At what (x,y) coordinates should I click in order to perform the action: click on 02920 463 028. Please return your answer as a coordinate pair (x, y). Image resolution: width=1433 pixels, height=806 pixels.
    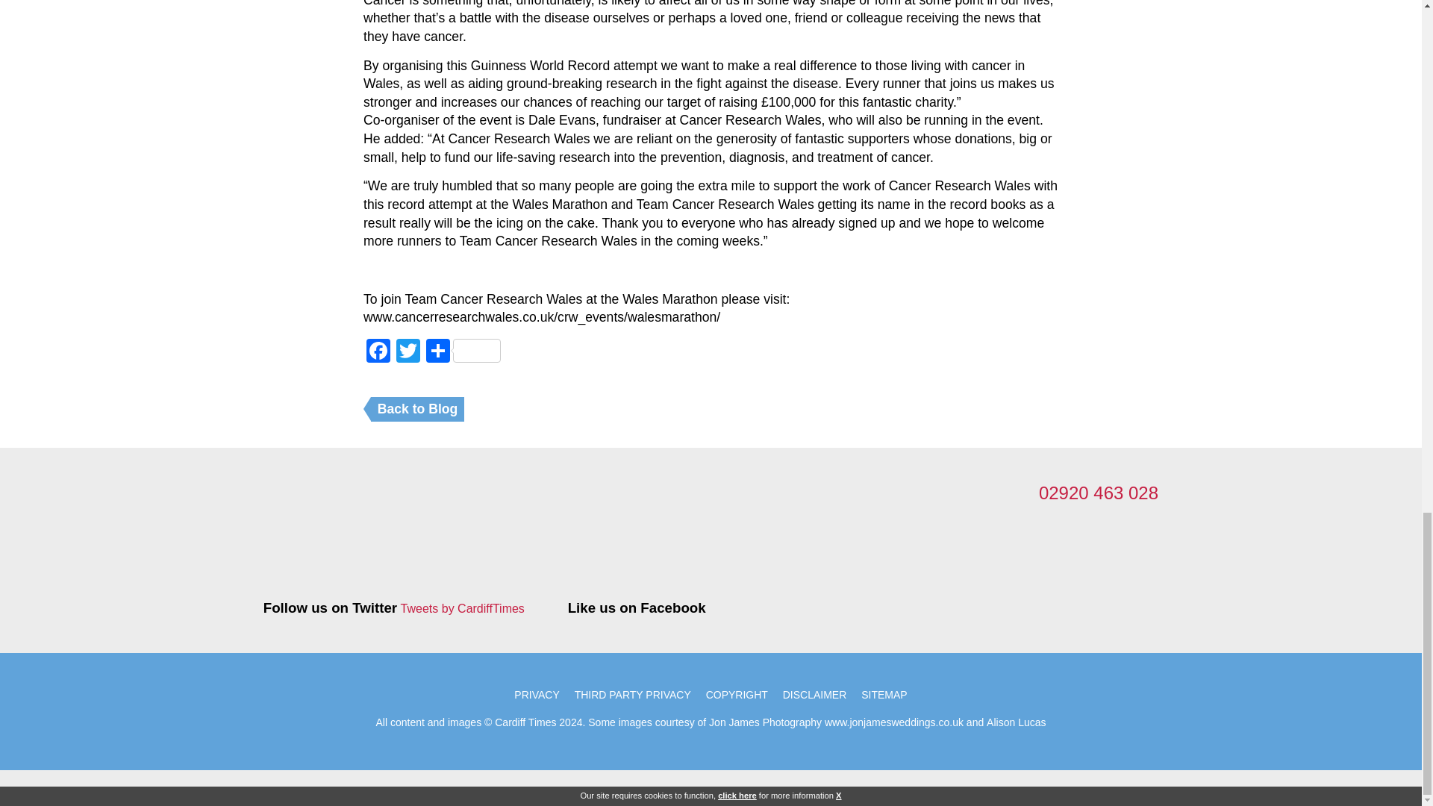
    Looking at the image, I should click on (1099, 493).